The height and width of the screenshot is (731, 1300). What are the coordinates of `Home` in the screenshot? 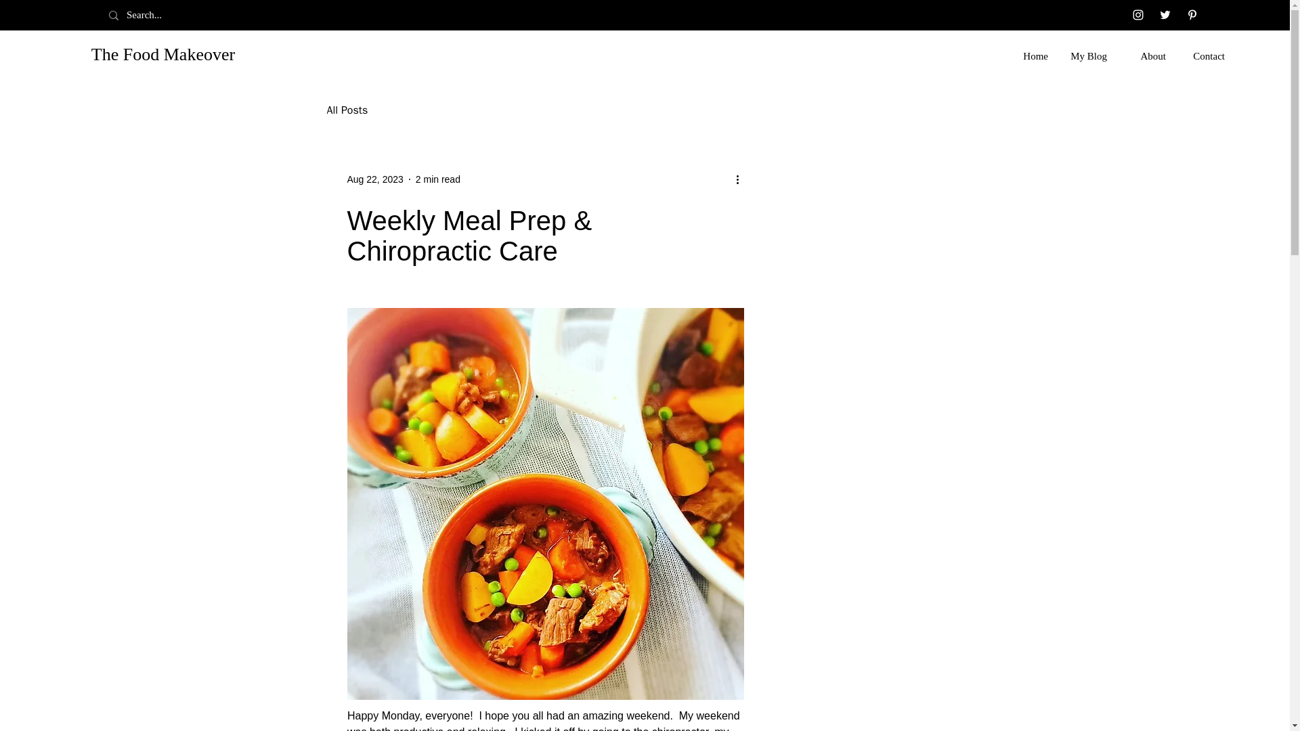 It's located at (1028, 56).